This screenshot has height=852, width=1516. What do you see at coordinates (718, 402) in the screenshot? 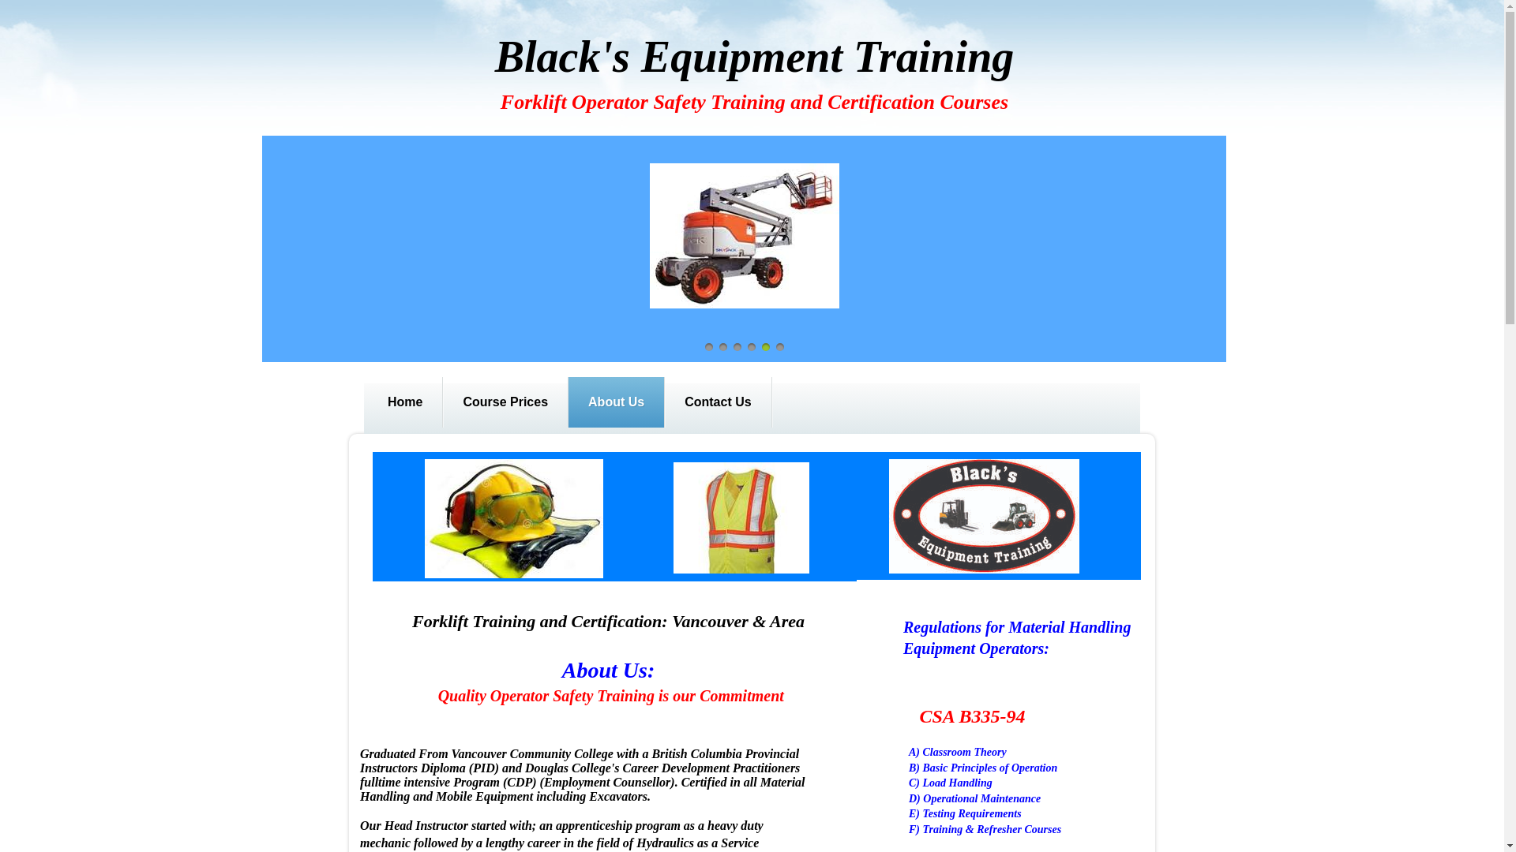
I see `Contact Us` at bounding box center [718, 402].